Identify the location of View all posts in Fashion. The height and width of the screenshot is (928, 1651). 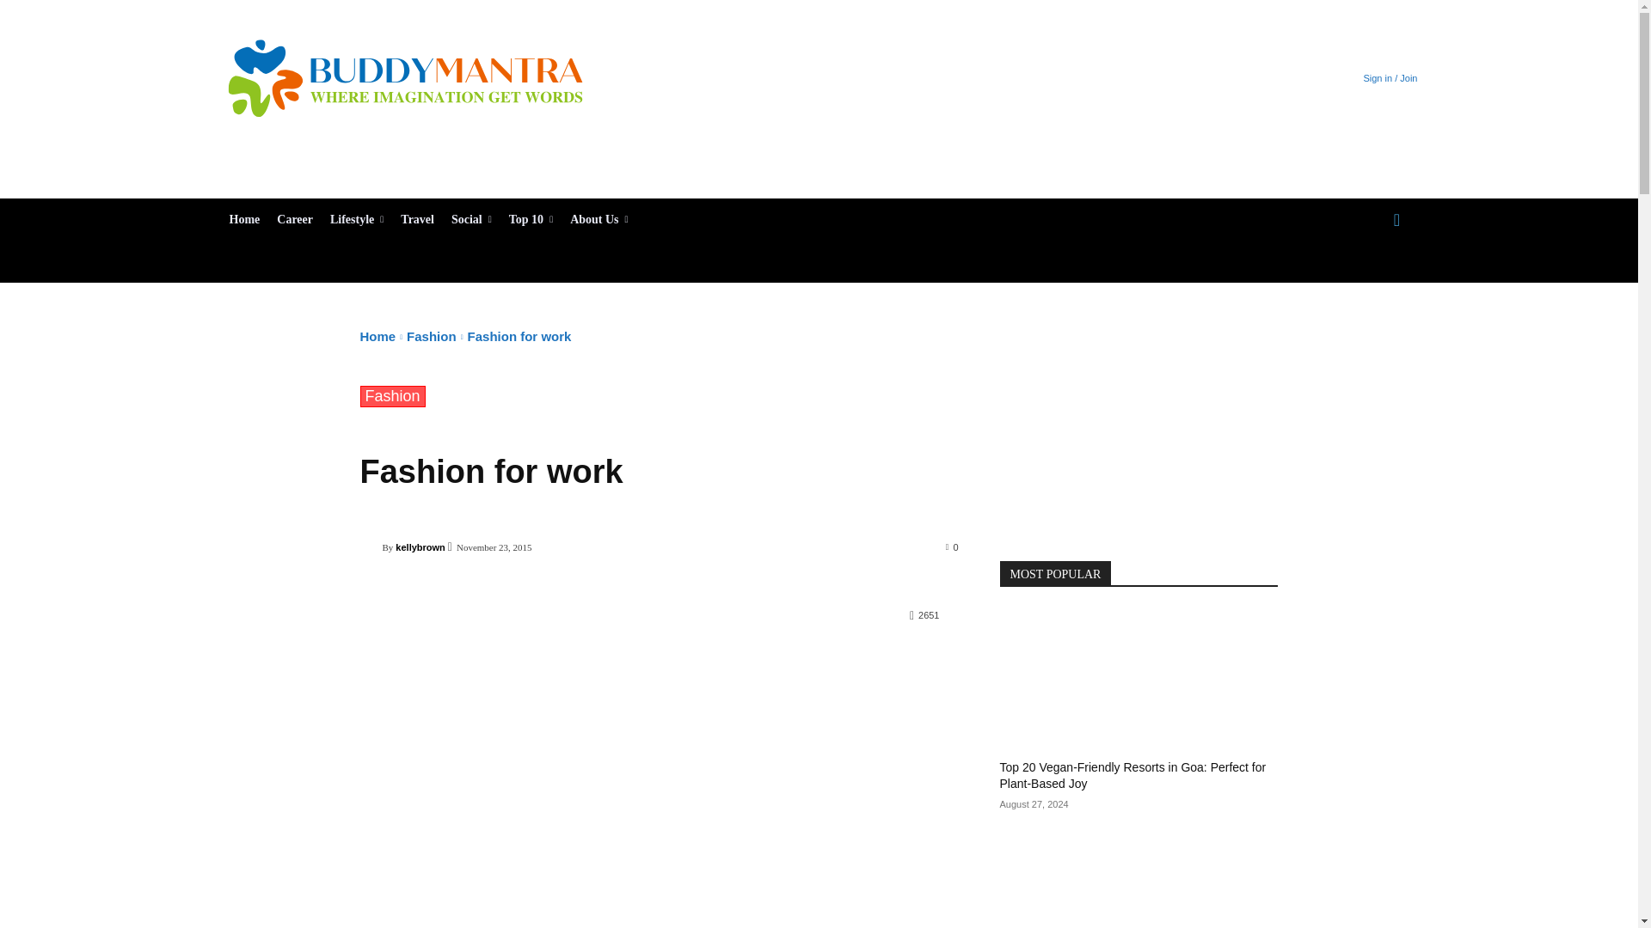
(432, 336).